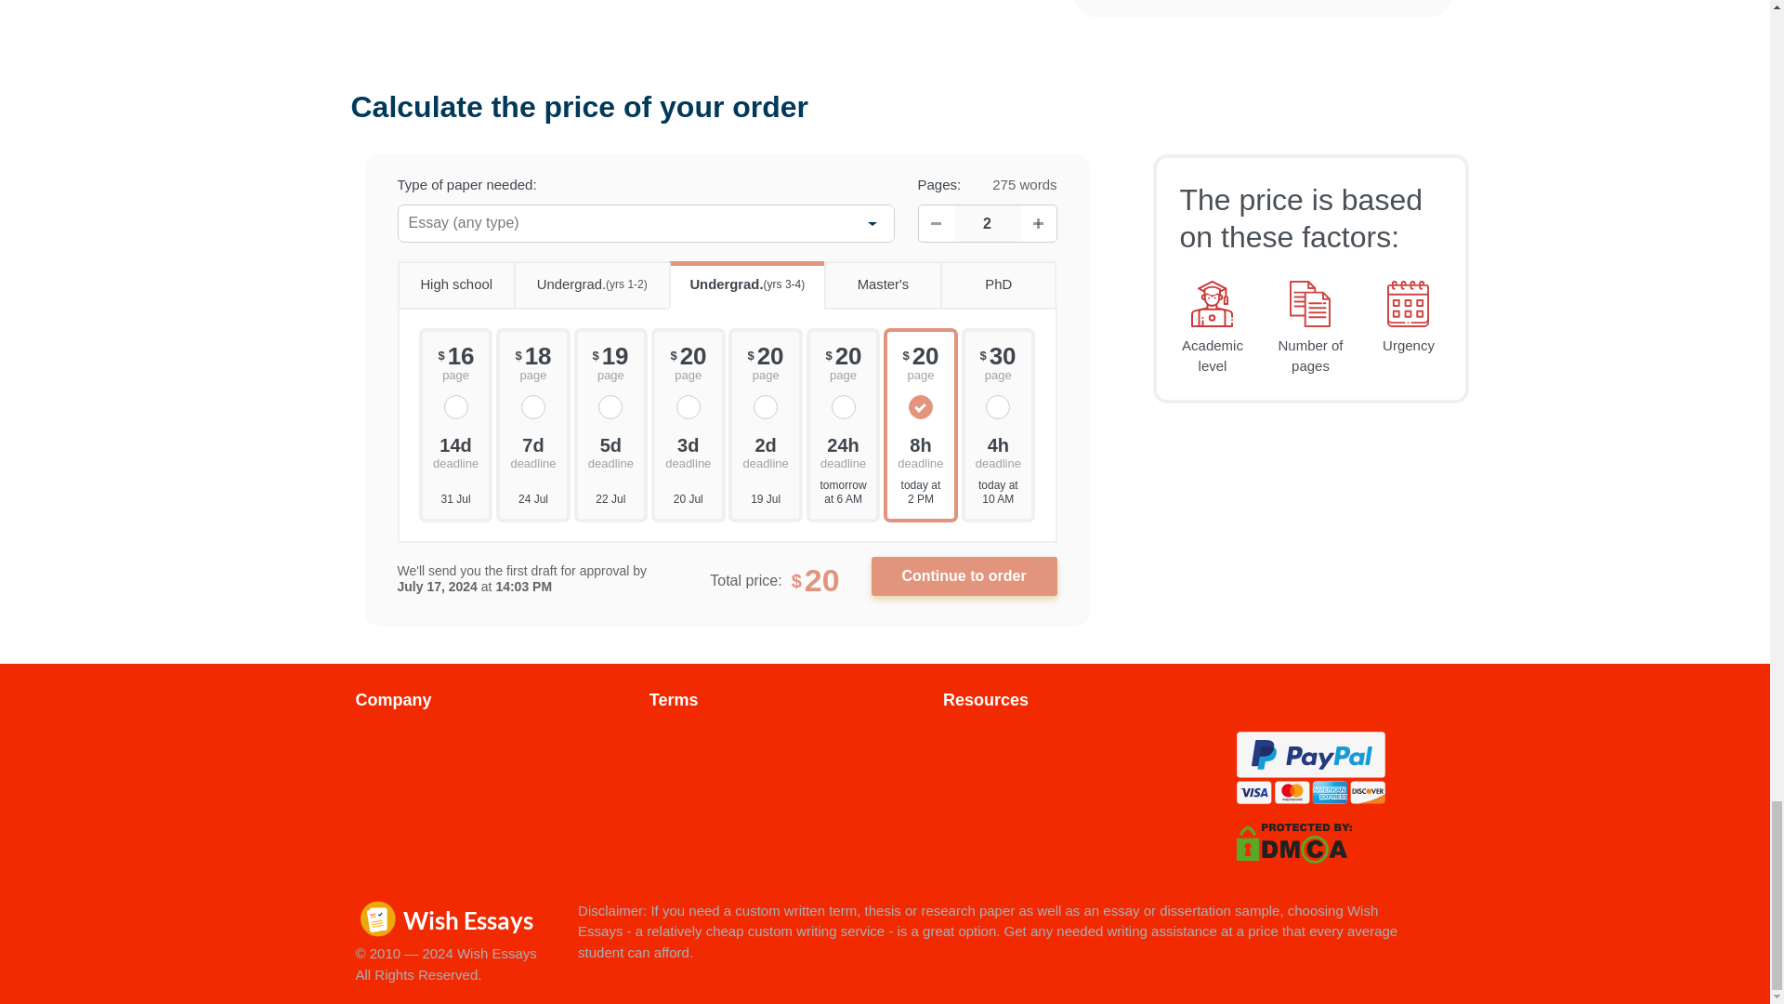  Describe the element at coordinates (964, 576) in the screenshot. I see `Continue to order` at that location.